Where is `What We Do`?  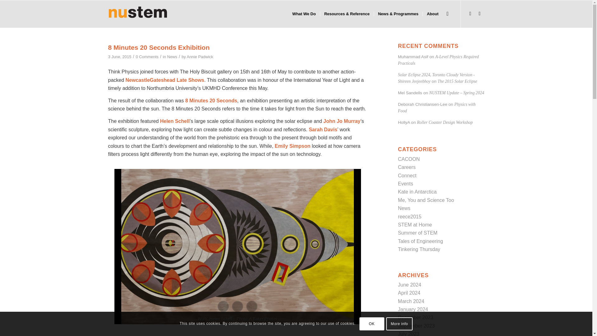 What We Do is located at coordinates (304, 14).